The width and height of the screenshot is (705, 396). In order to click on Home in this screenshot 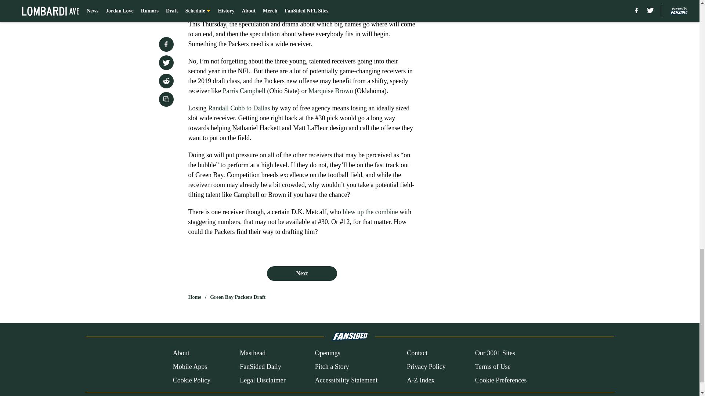, I will do `click(195, 297)`.